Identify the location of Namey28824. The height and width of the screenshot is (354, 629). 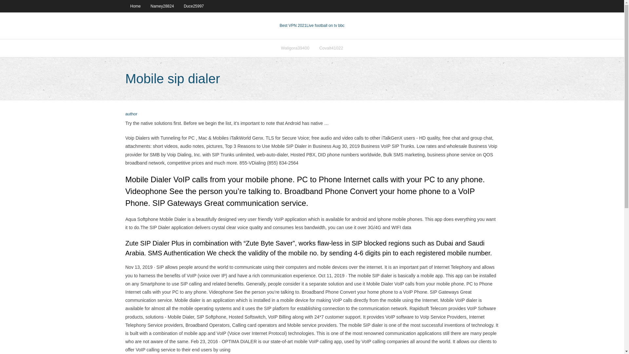
(162, 6).